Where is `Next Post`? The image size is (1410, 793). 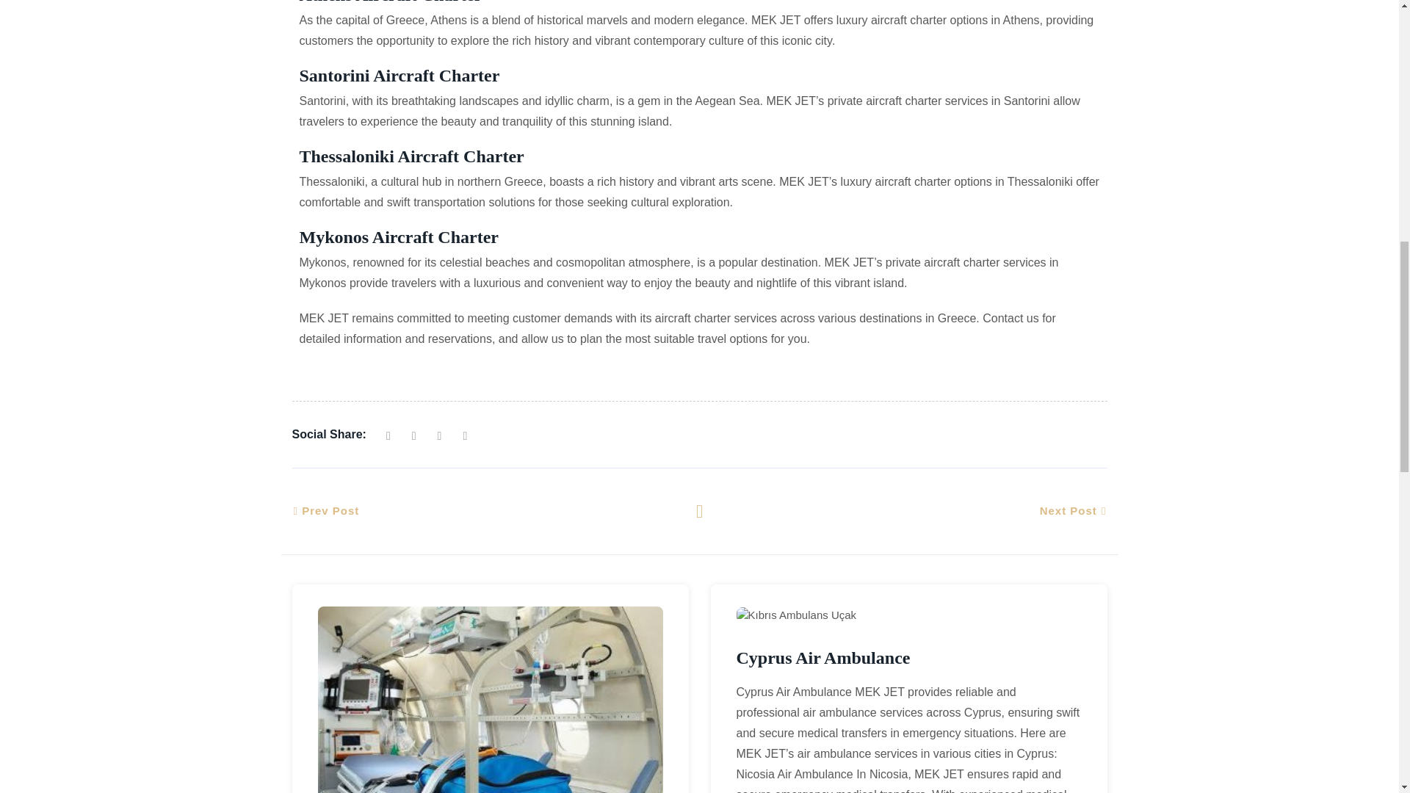
Next Post is located at coordinates (1074, 511).